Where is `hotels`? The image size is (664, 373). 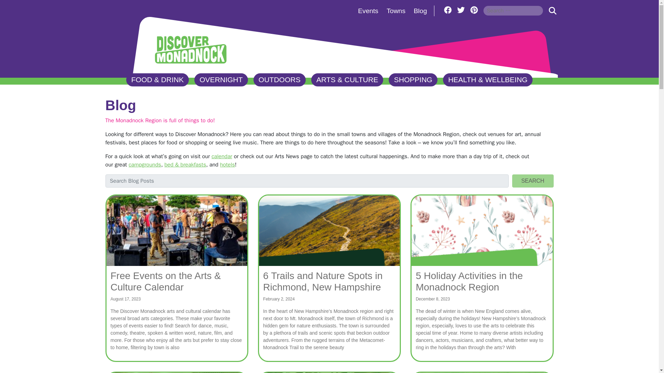
hotels is located at coordinates (227, 164).